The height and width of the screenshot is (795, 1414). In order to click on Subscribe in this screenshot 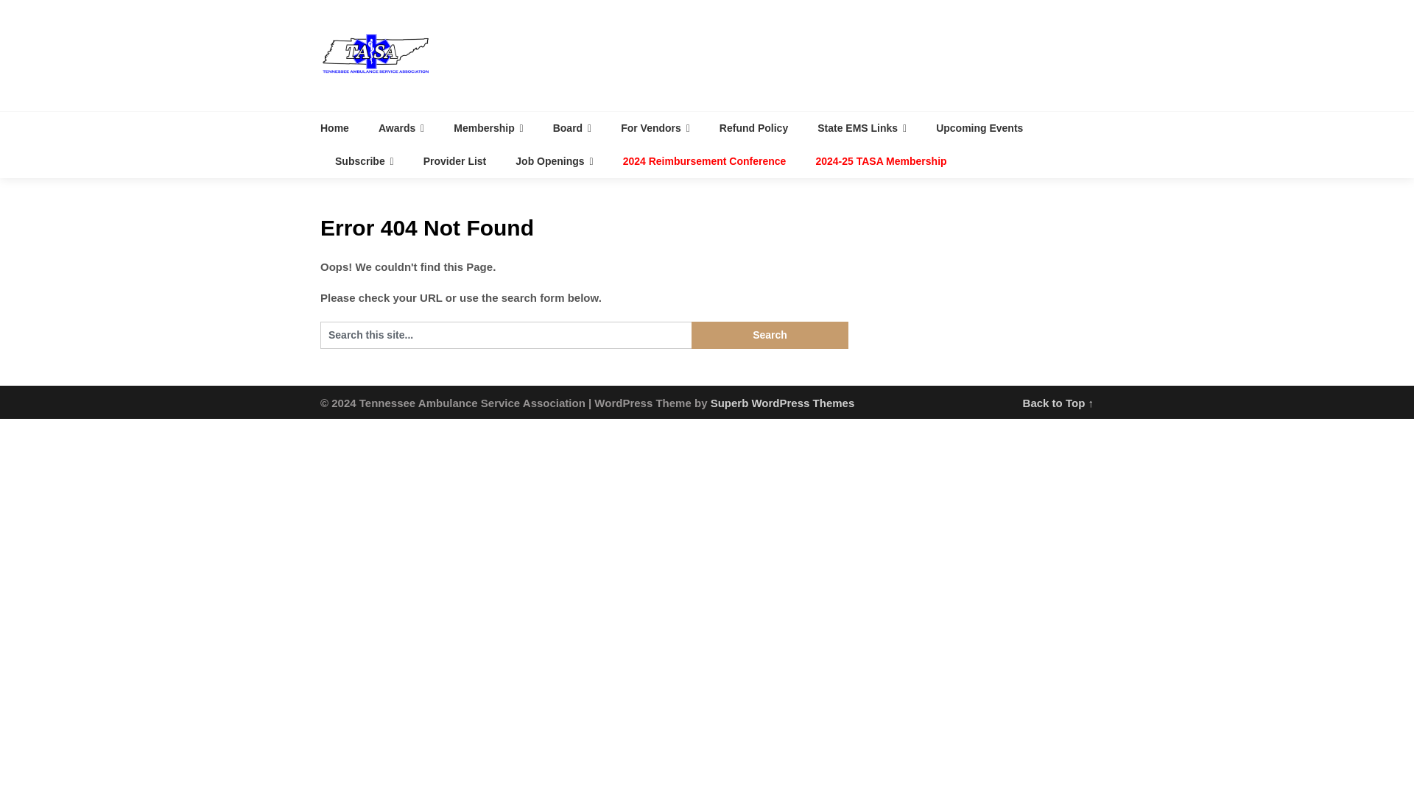, I will do `click(364, 160)`.